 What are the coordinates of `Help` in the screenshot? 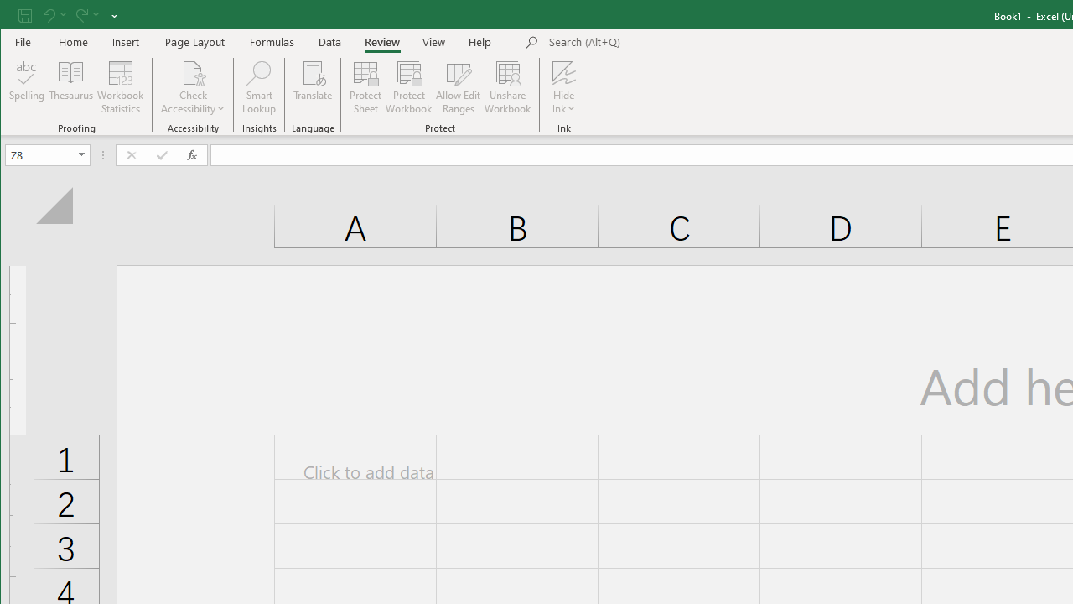 It's located at (480, 42).